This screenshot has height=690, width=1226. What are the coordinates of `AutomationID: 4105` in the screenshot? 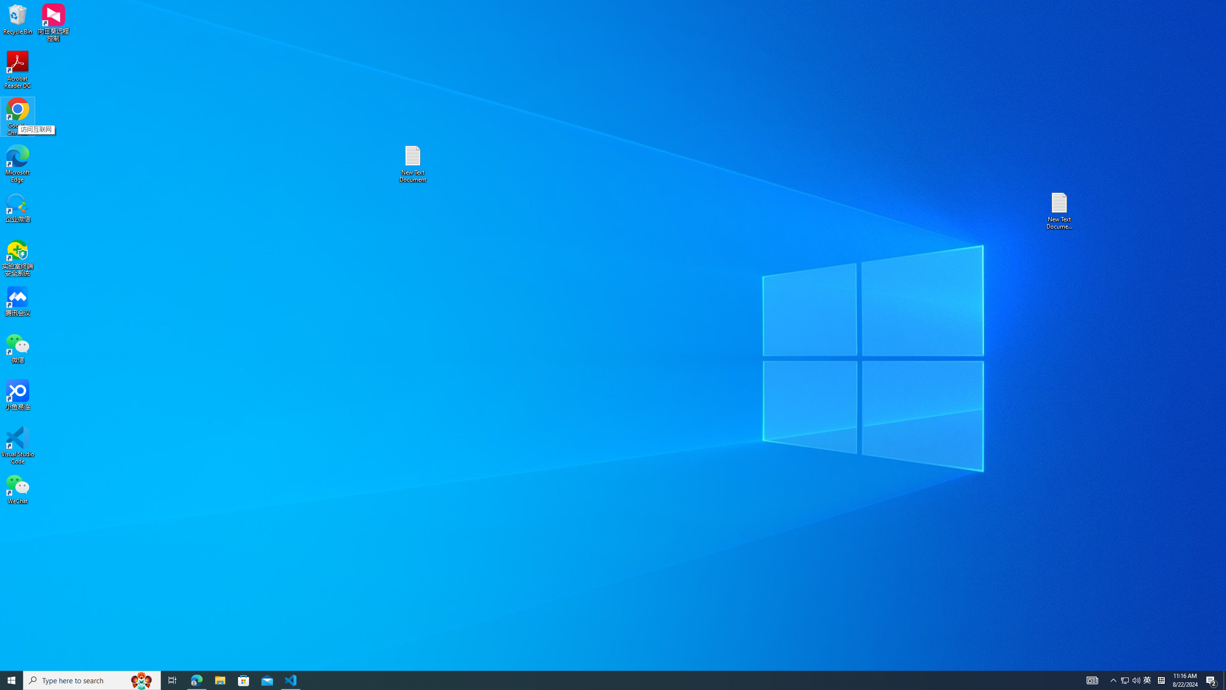 It's located at (172, 680).